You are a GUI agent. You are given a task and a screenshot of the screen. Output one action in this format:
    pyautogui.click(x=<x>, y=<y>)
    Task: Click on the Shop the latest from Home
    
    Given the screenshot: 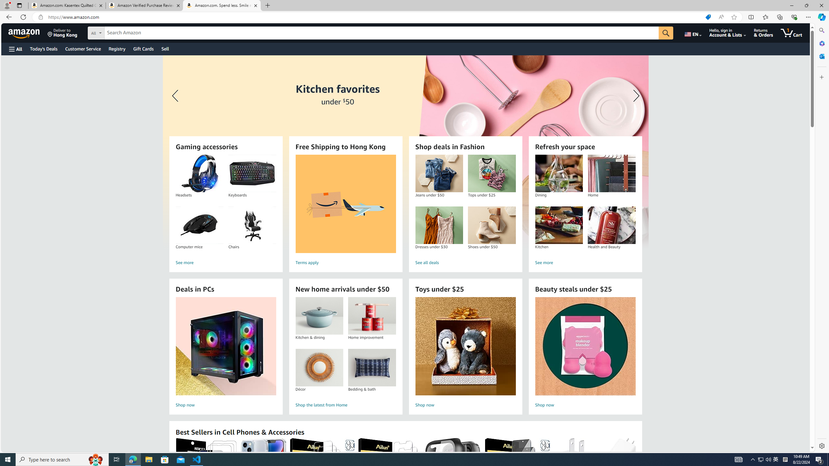 What is the action you would take?
    pyautogui.click(x=346, y=405)
    